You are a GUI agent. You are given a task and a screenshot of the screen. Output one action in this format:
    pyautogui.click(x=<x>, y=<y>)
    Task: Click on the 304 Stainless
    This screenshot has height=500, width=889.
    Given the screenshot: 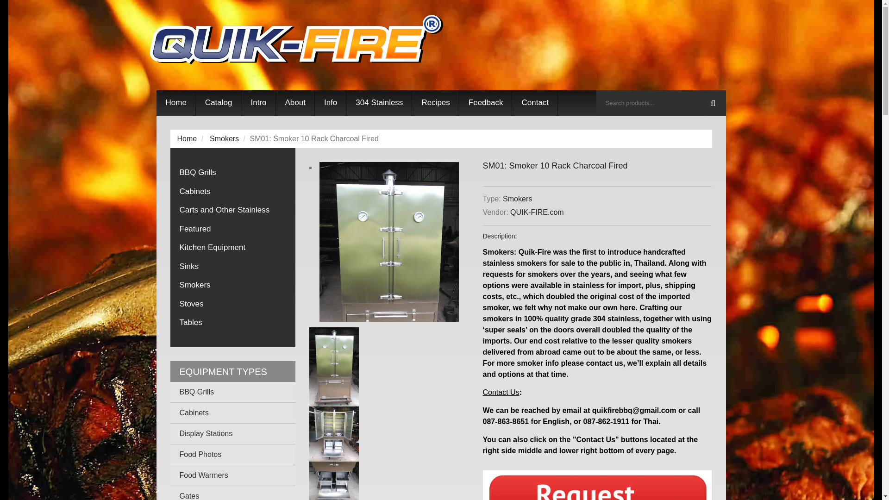 What is the action you would take?
    pyautogui.click(x=379, y=103)
    